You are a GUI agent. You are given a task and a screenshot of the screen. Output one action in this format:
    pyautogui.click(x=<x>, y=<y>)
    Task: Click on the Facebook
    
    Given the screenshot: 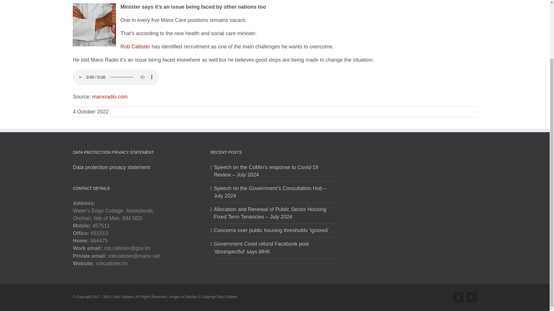 What is the action you would take?
    pyautogui.click(x=458, y=297)
    